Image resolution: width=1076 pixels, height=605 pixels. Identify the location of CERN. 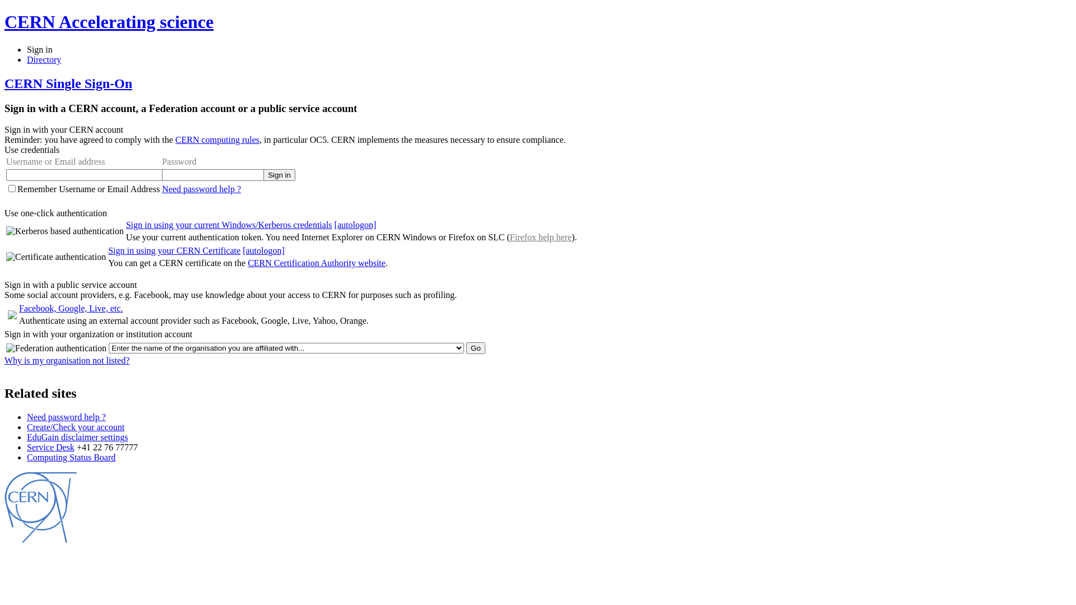
(40, 540).